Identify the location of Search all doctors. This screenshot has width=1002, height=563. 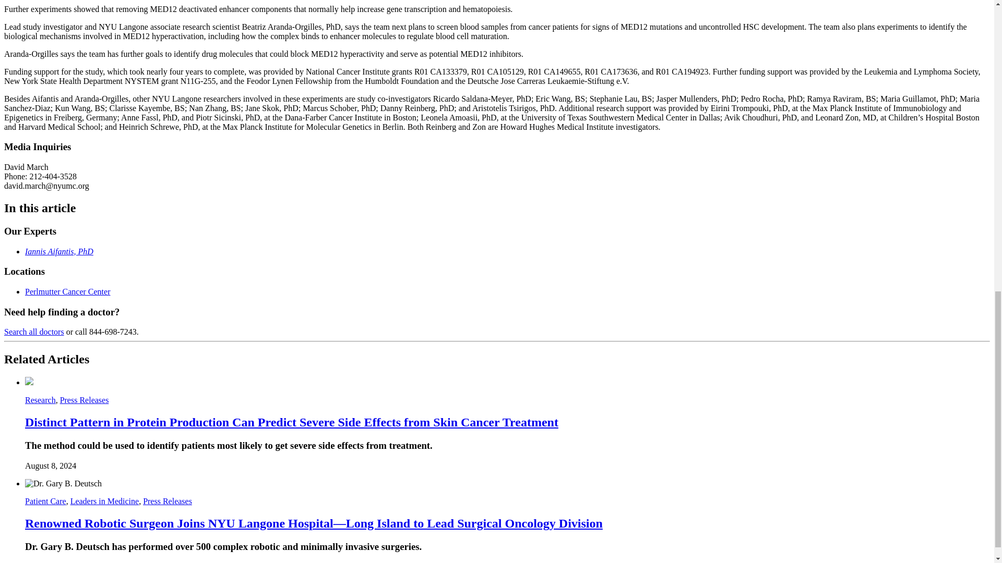
(33, 332).